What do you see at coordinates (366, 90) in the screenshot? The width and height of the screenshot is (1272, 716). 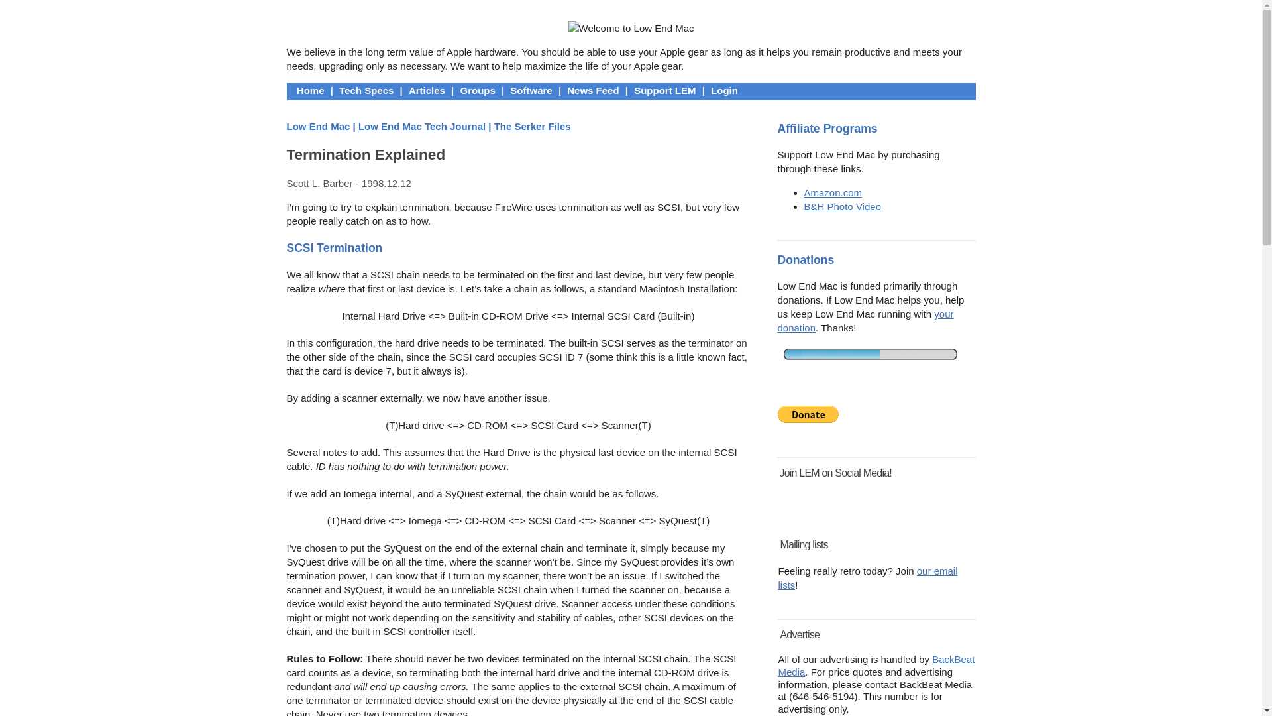 I see `Mac Specs` at bounding box center [366, 90].